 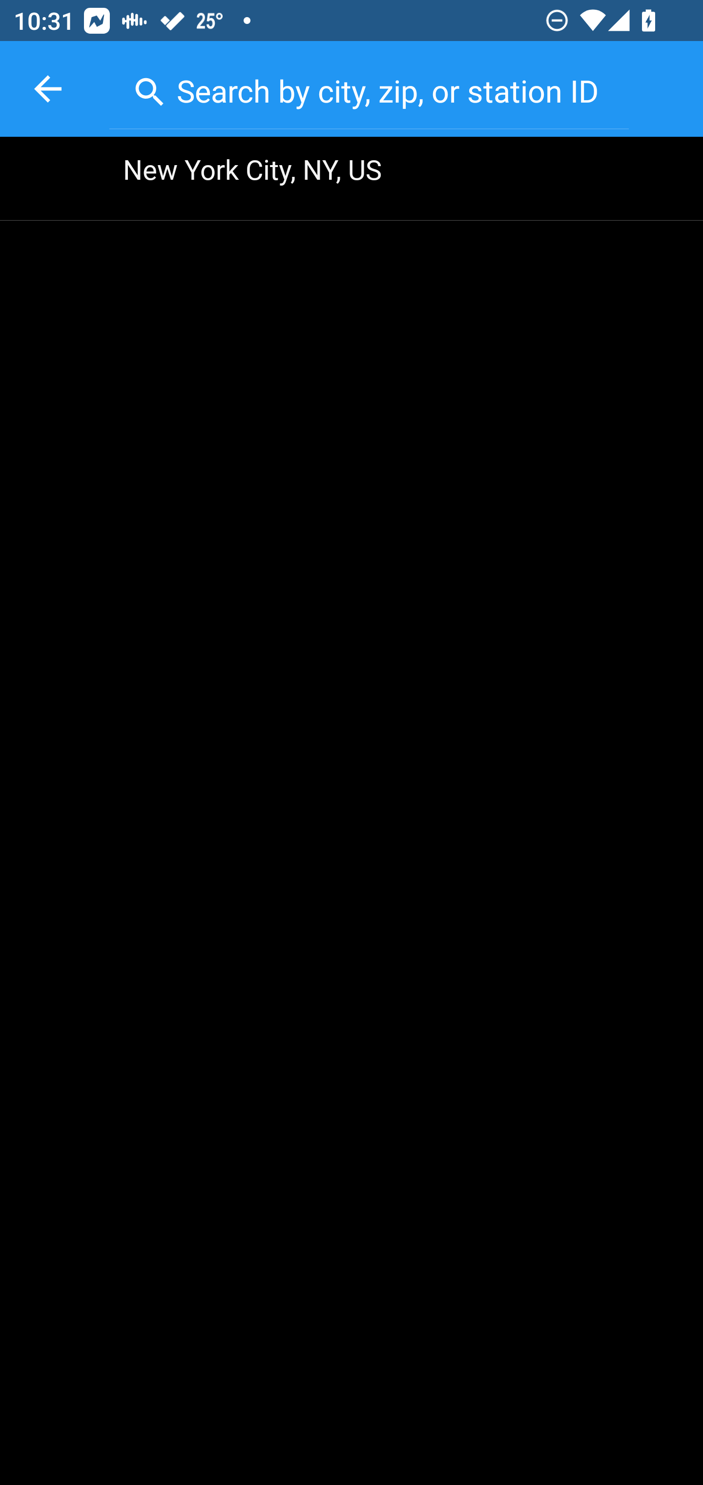 I want to click on    Search by city, zip, or station ID, so click(x=369, y=87).